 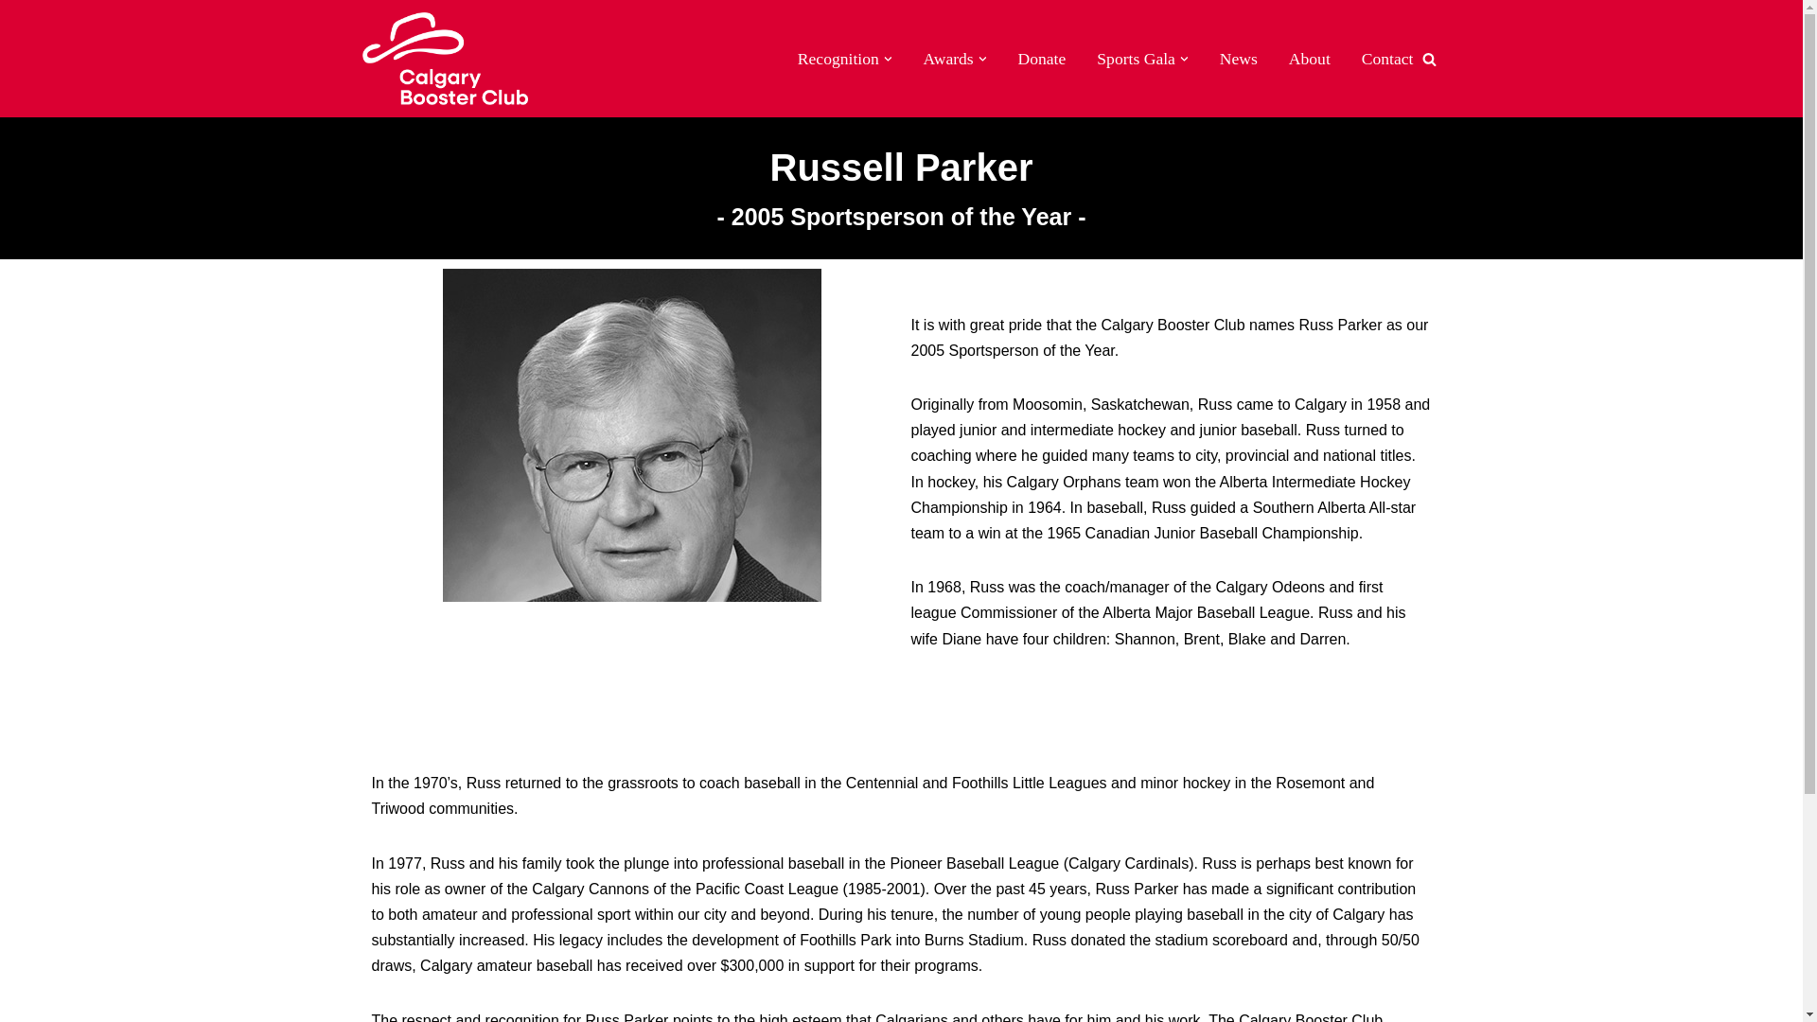 What do you see at coordinates (838, 58) in the screenshot?
I see `Recognition` at bounding box center [838, 58].